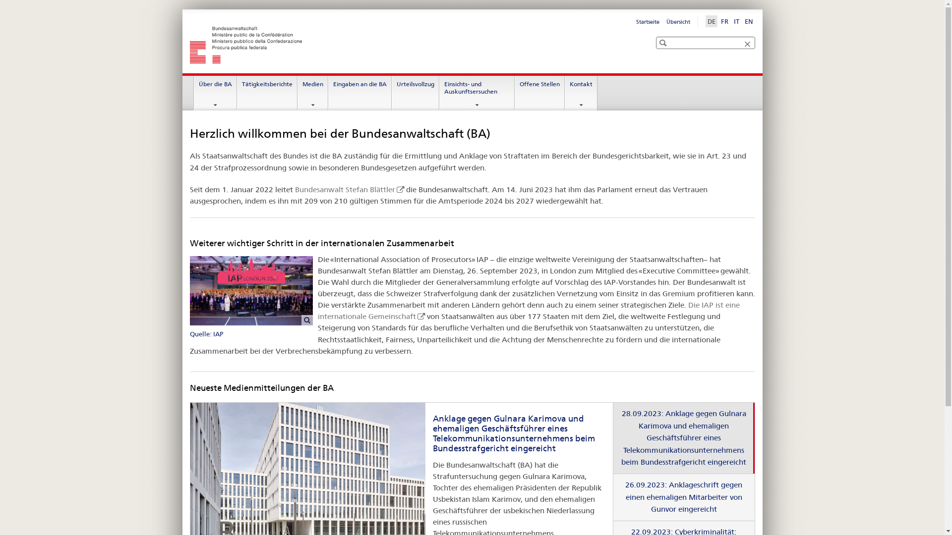 The image size is (952, 535). I want to click on Startseite, so click(331, 45).